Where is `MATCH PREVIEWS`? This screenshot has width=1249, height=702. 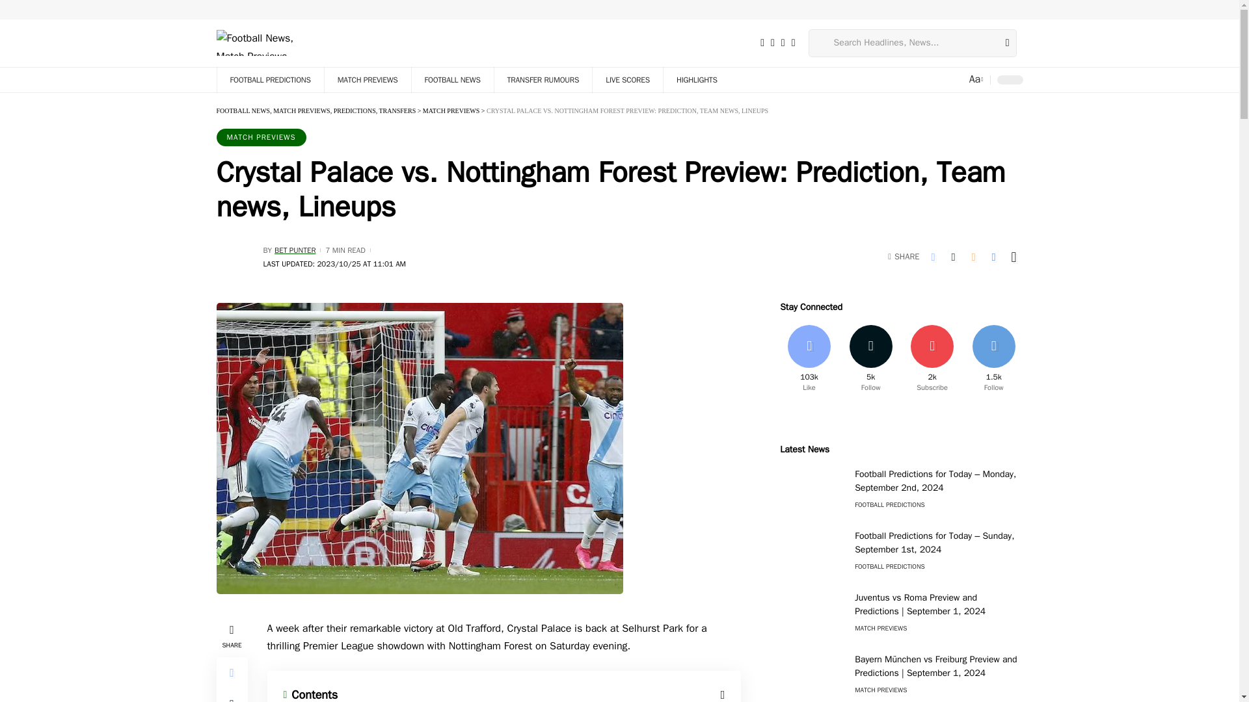 MATCH PREVIEWS is located at coordinates (367, 79).